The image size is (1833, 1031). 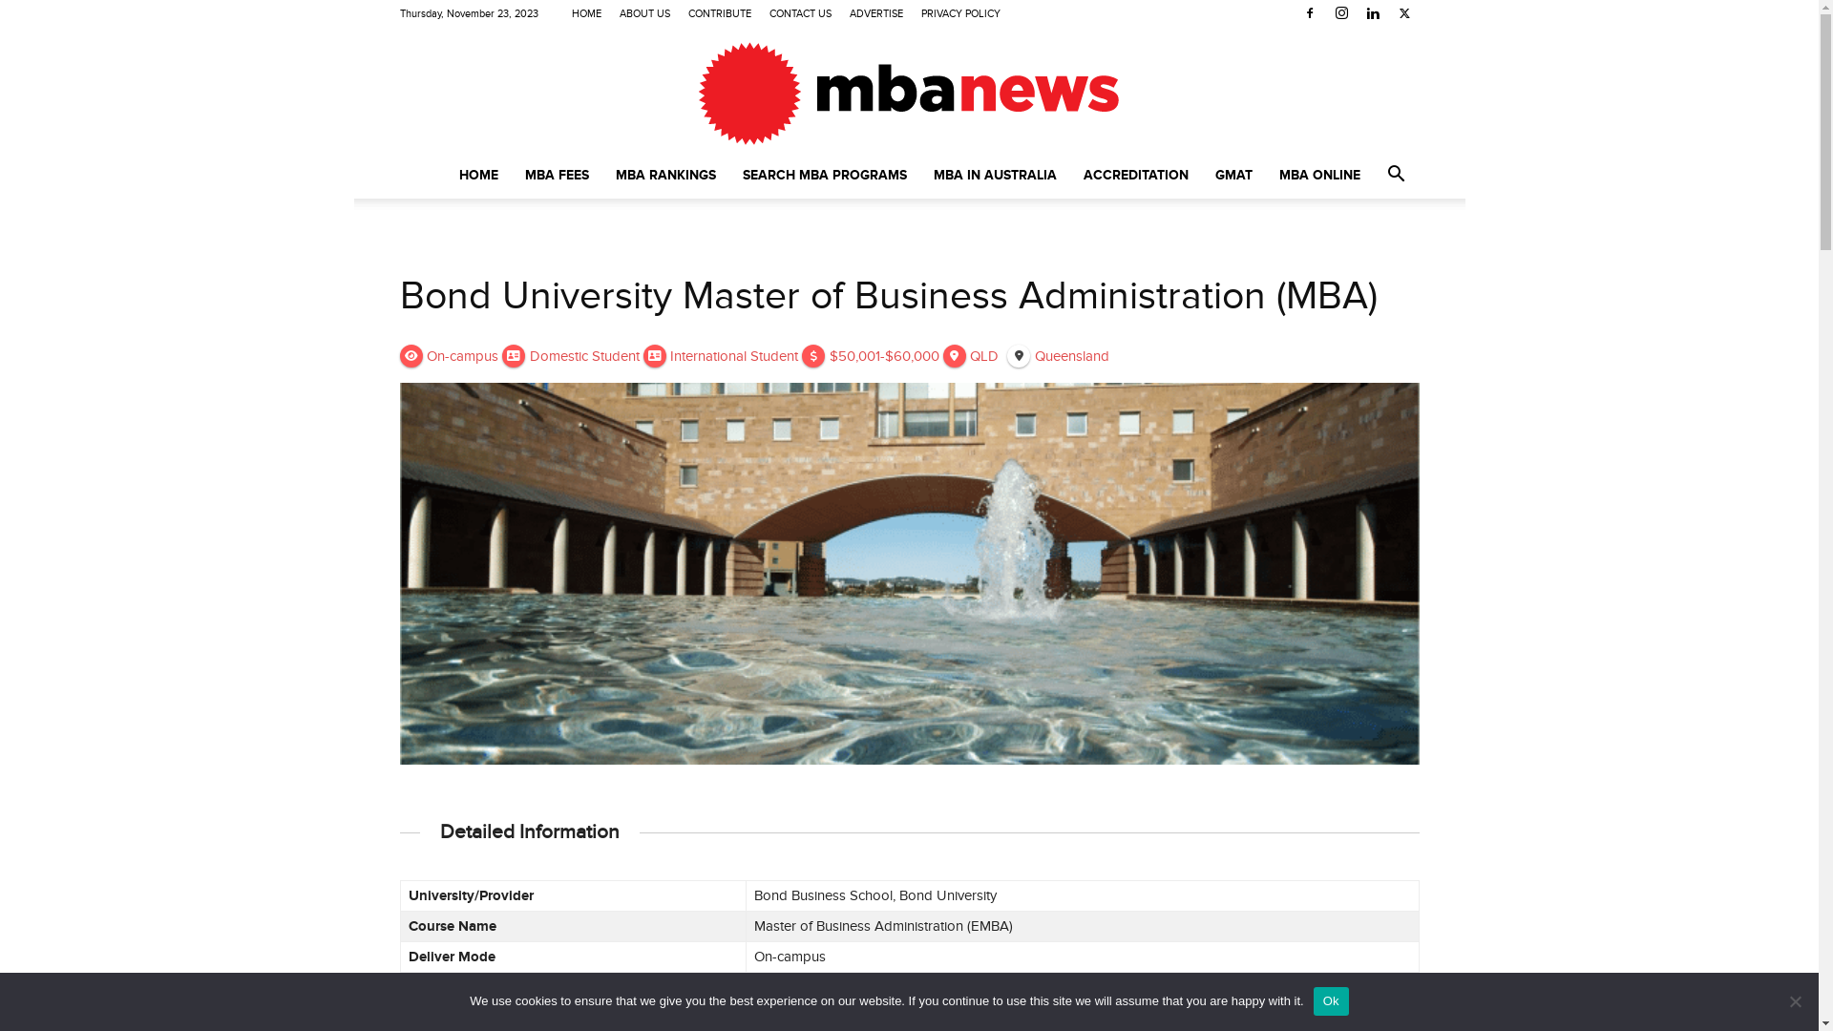 I want to click on HOME, so click(x=477, y=176).